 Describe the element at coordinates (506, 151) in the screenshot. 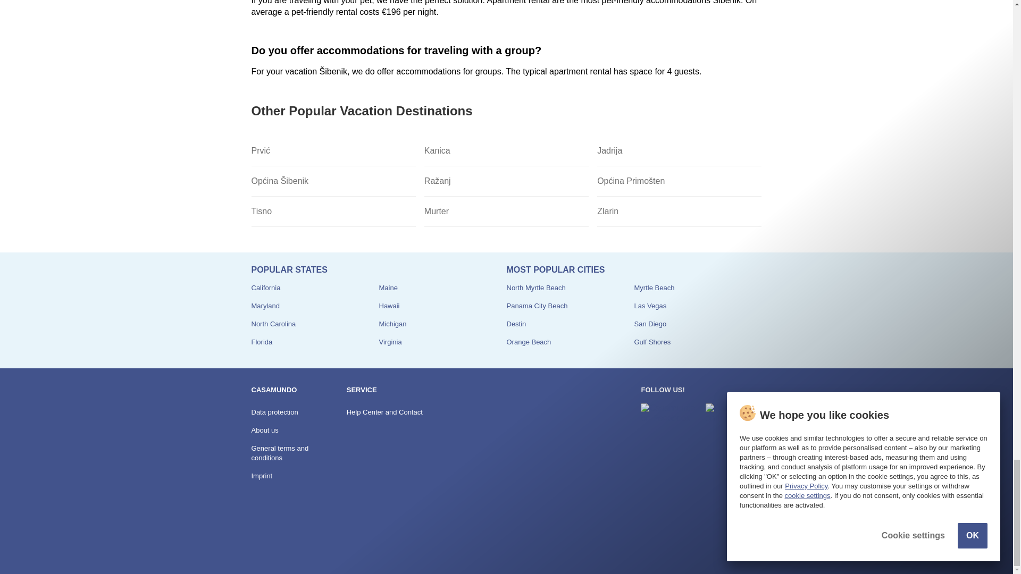

I see `Kanica` at that location.